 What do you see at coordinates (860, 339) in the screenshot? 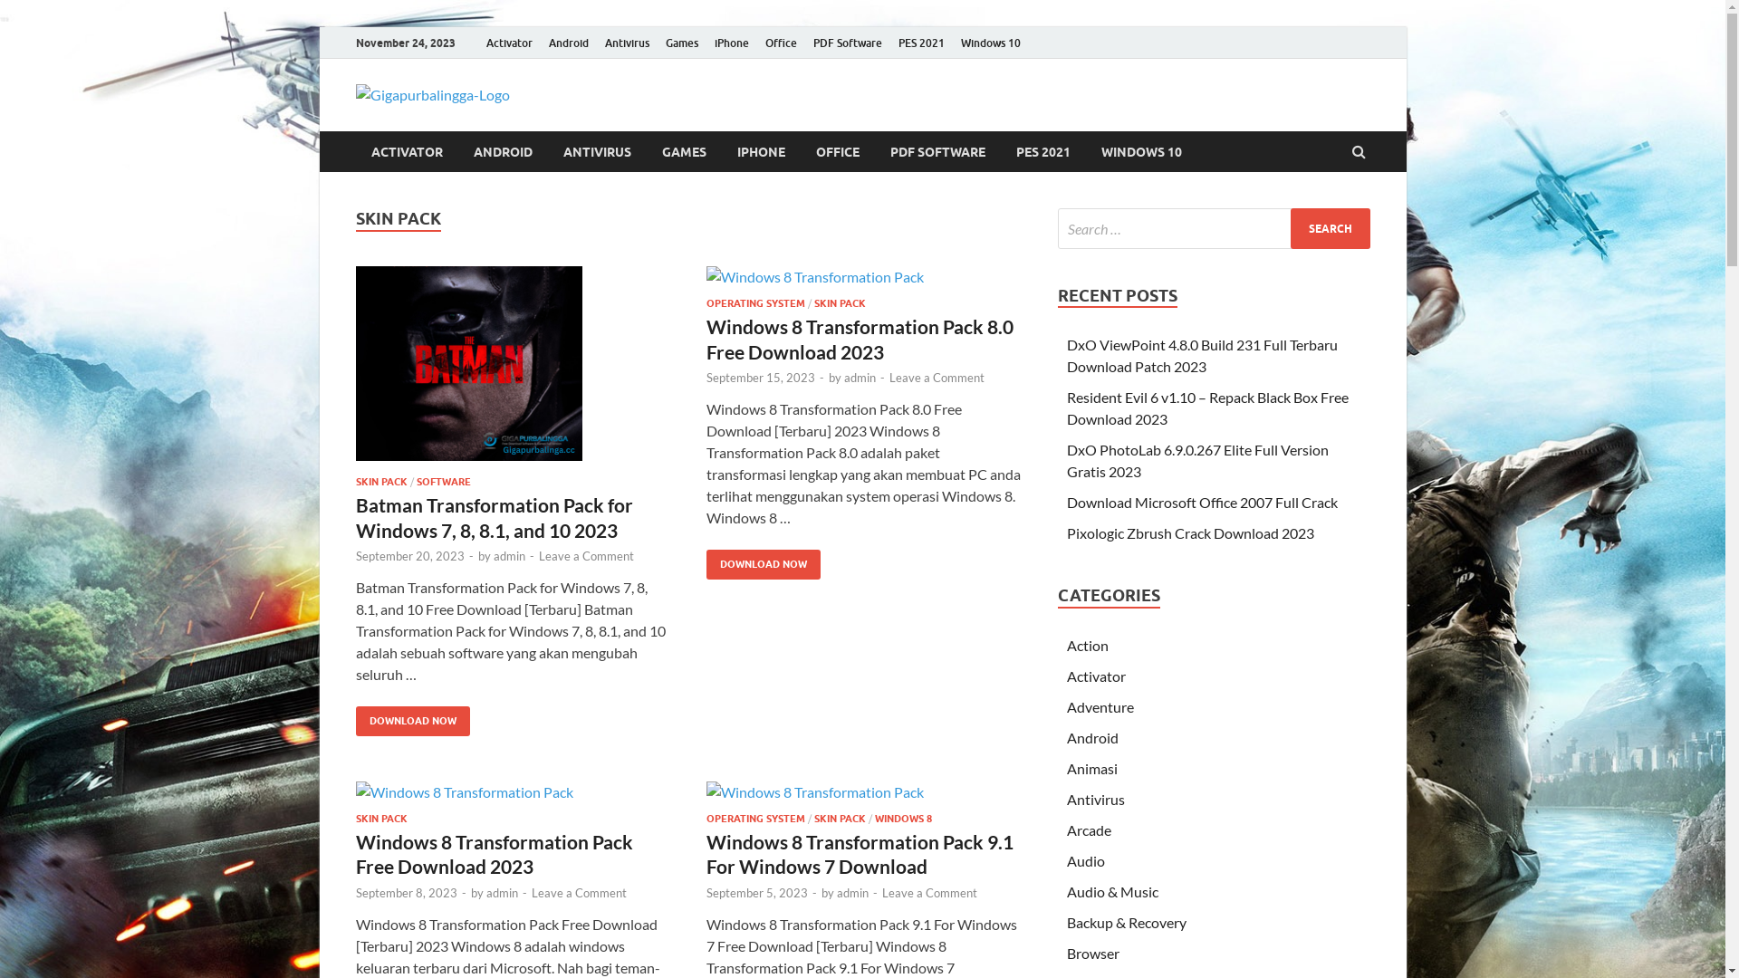
I see `Windows 8 Transformation Pack 8.0 Free Download 2023` at bounding box center [860, 339].